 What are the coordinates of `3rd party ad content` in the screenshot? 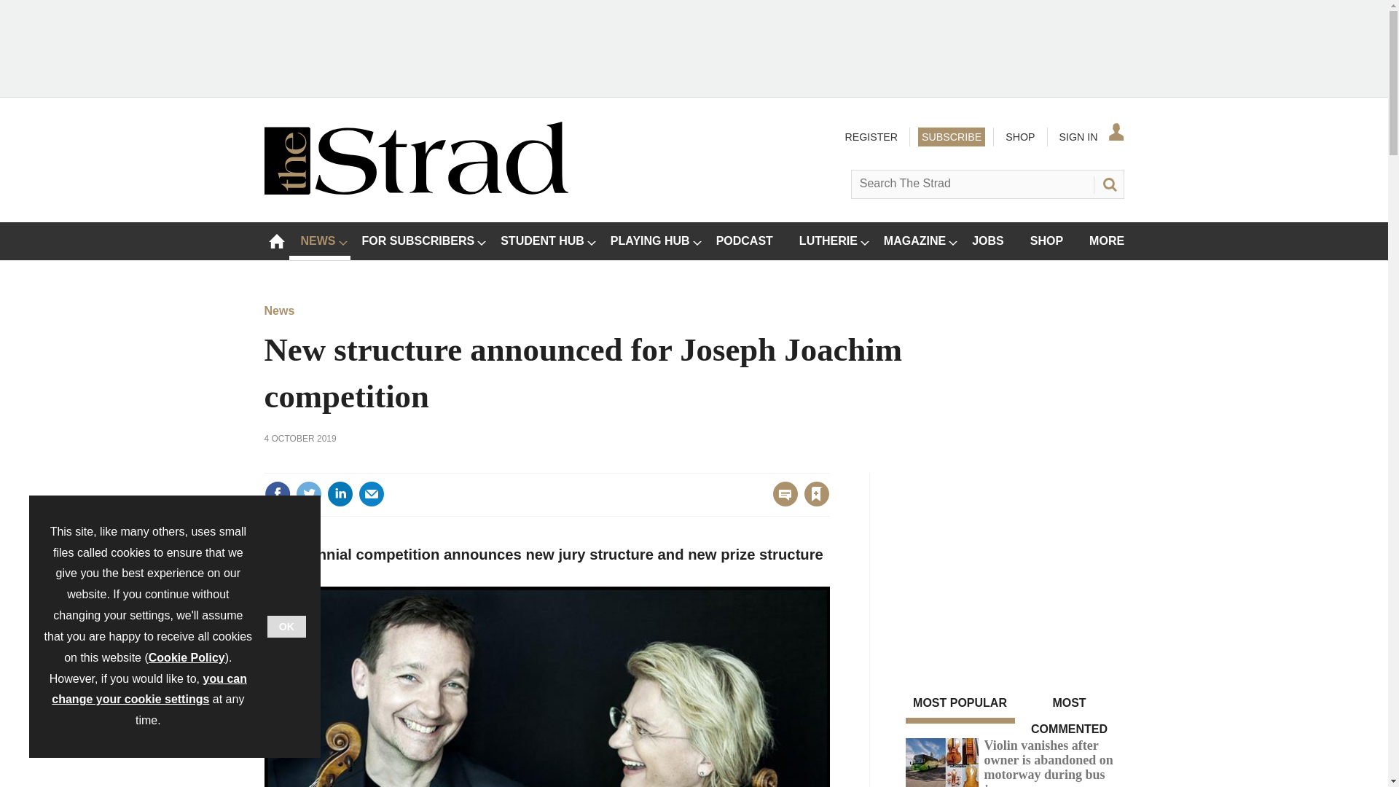 It's located at (1014, 564).